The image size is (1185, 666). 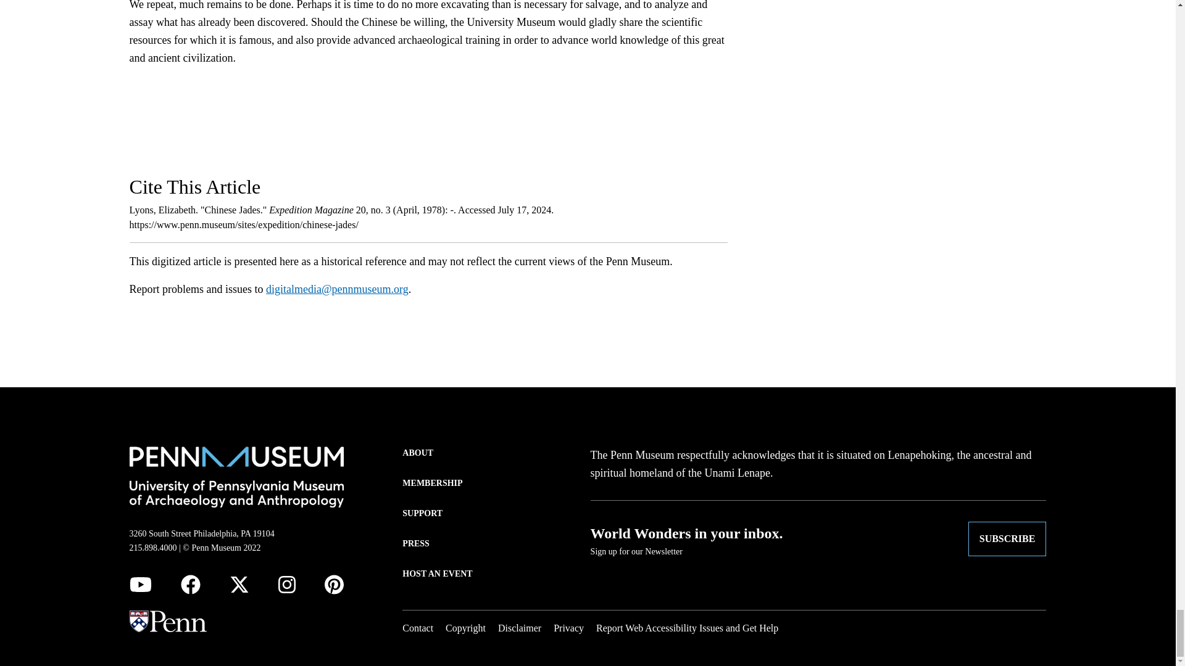 What do you see at coordinates (153, 548) in the screenshot?
I see `215.898.4000` at bounding box center [153, 548].